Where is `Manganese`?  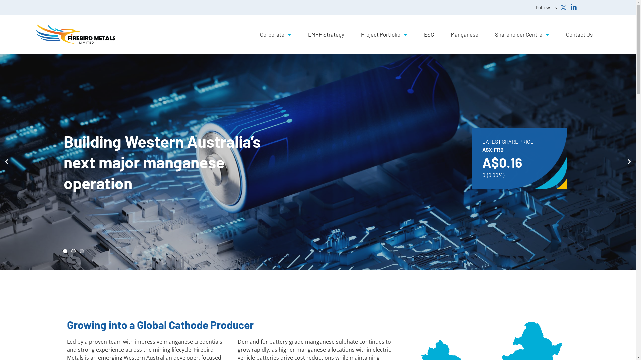
Manganese is located at coordinates (465, 34).